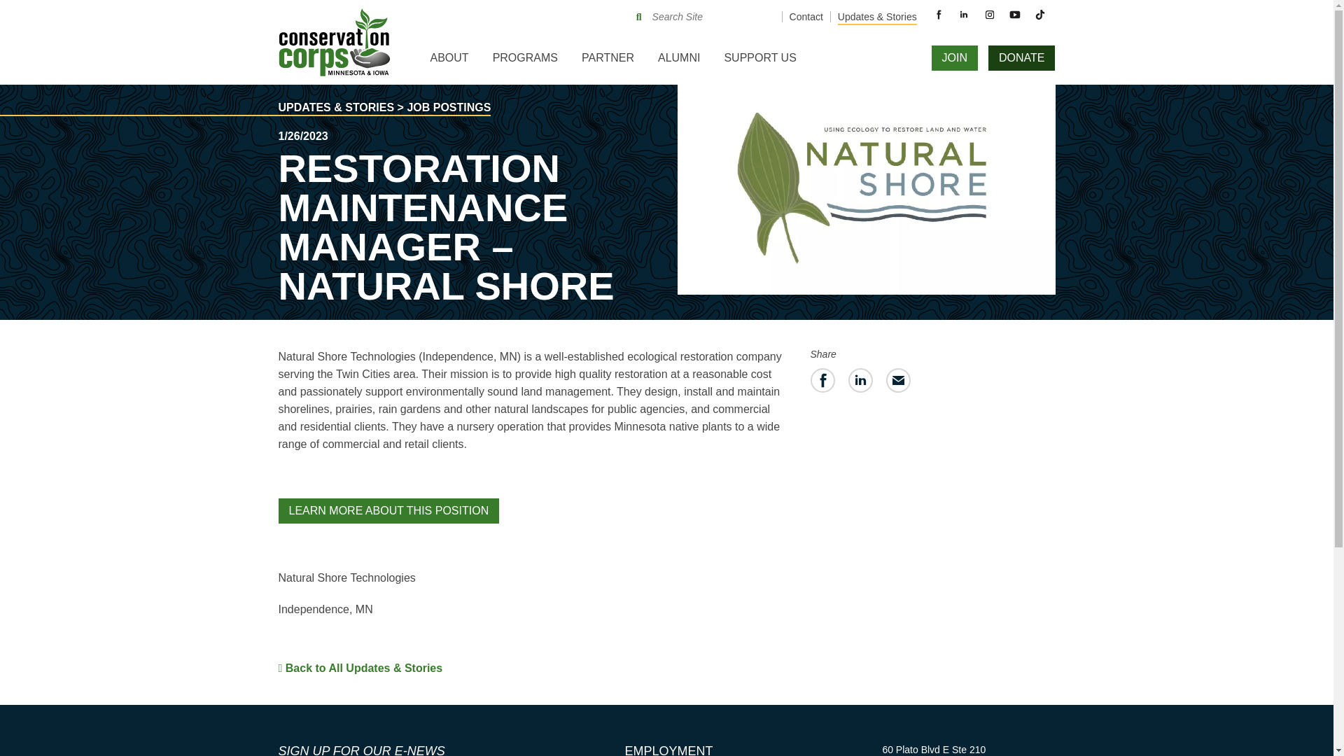  What do you see at coordinates (806, 17) in the screenshot?
I see `Contact` at bounding box center [806, 17].